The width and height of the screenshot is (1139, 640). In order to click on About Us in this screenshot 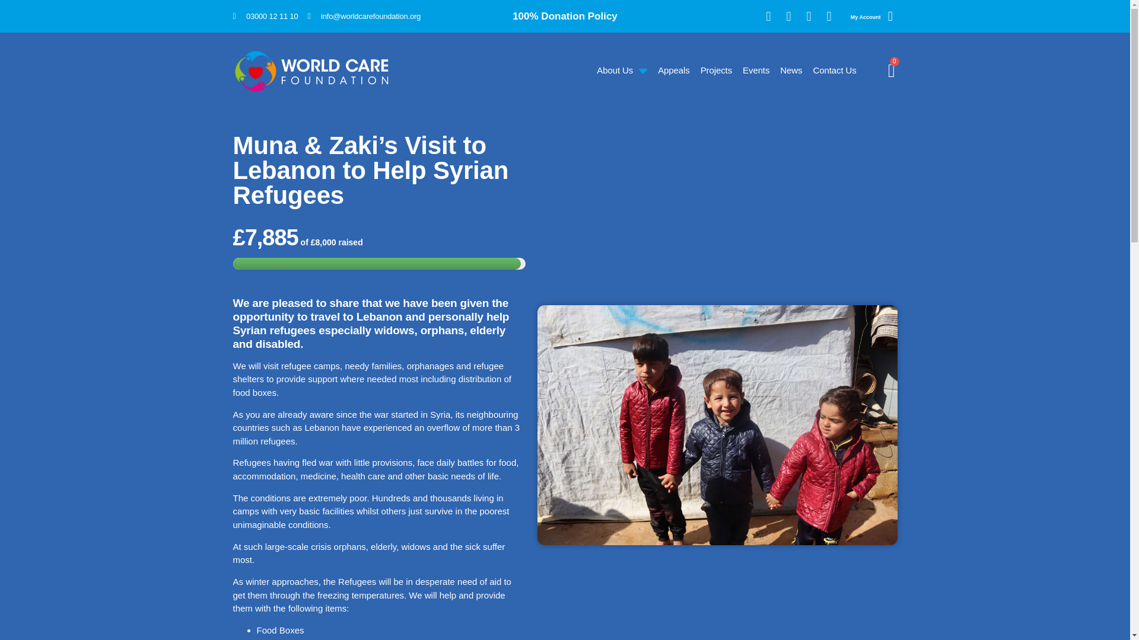, I will do `click(621, 71)`.